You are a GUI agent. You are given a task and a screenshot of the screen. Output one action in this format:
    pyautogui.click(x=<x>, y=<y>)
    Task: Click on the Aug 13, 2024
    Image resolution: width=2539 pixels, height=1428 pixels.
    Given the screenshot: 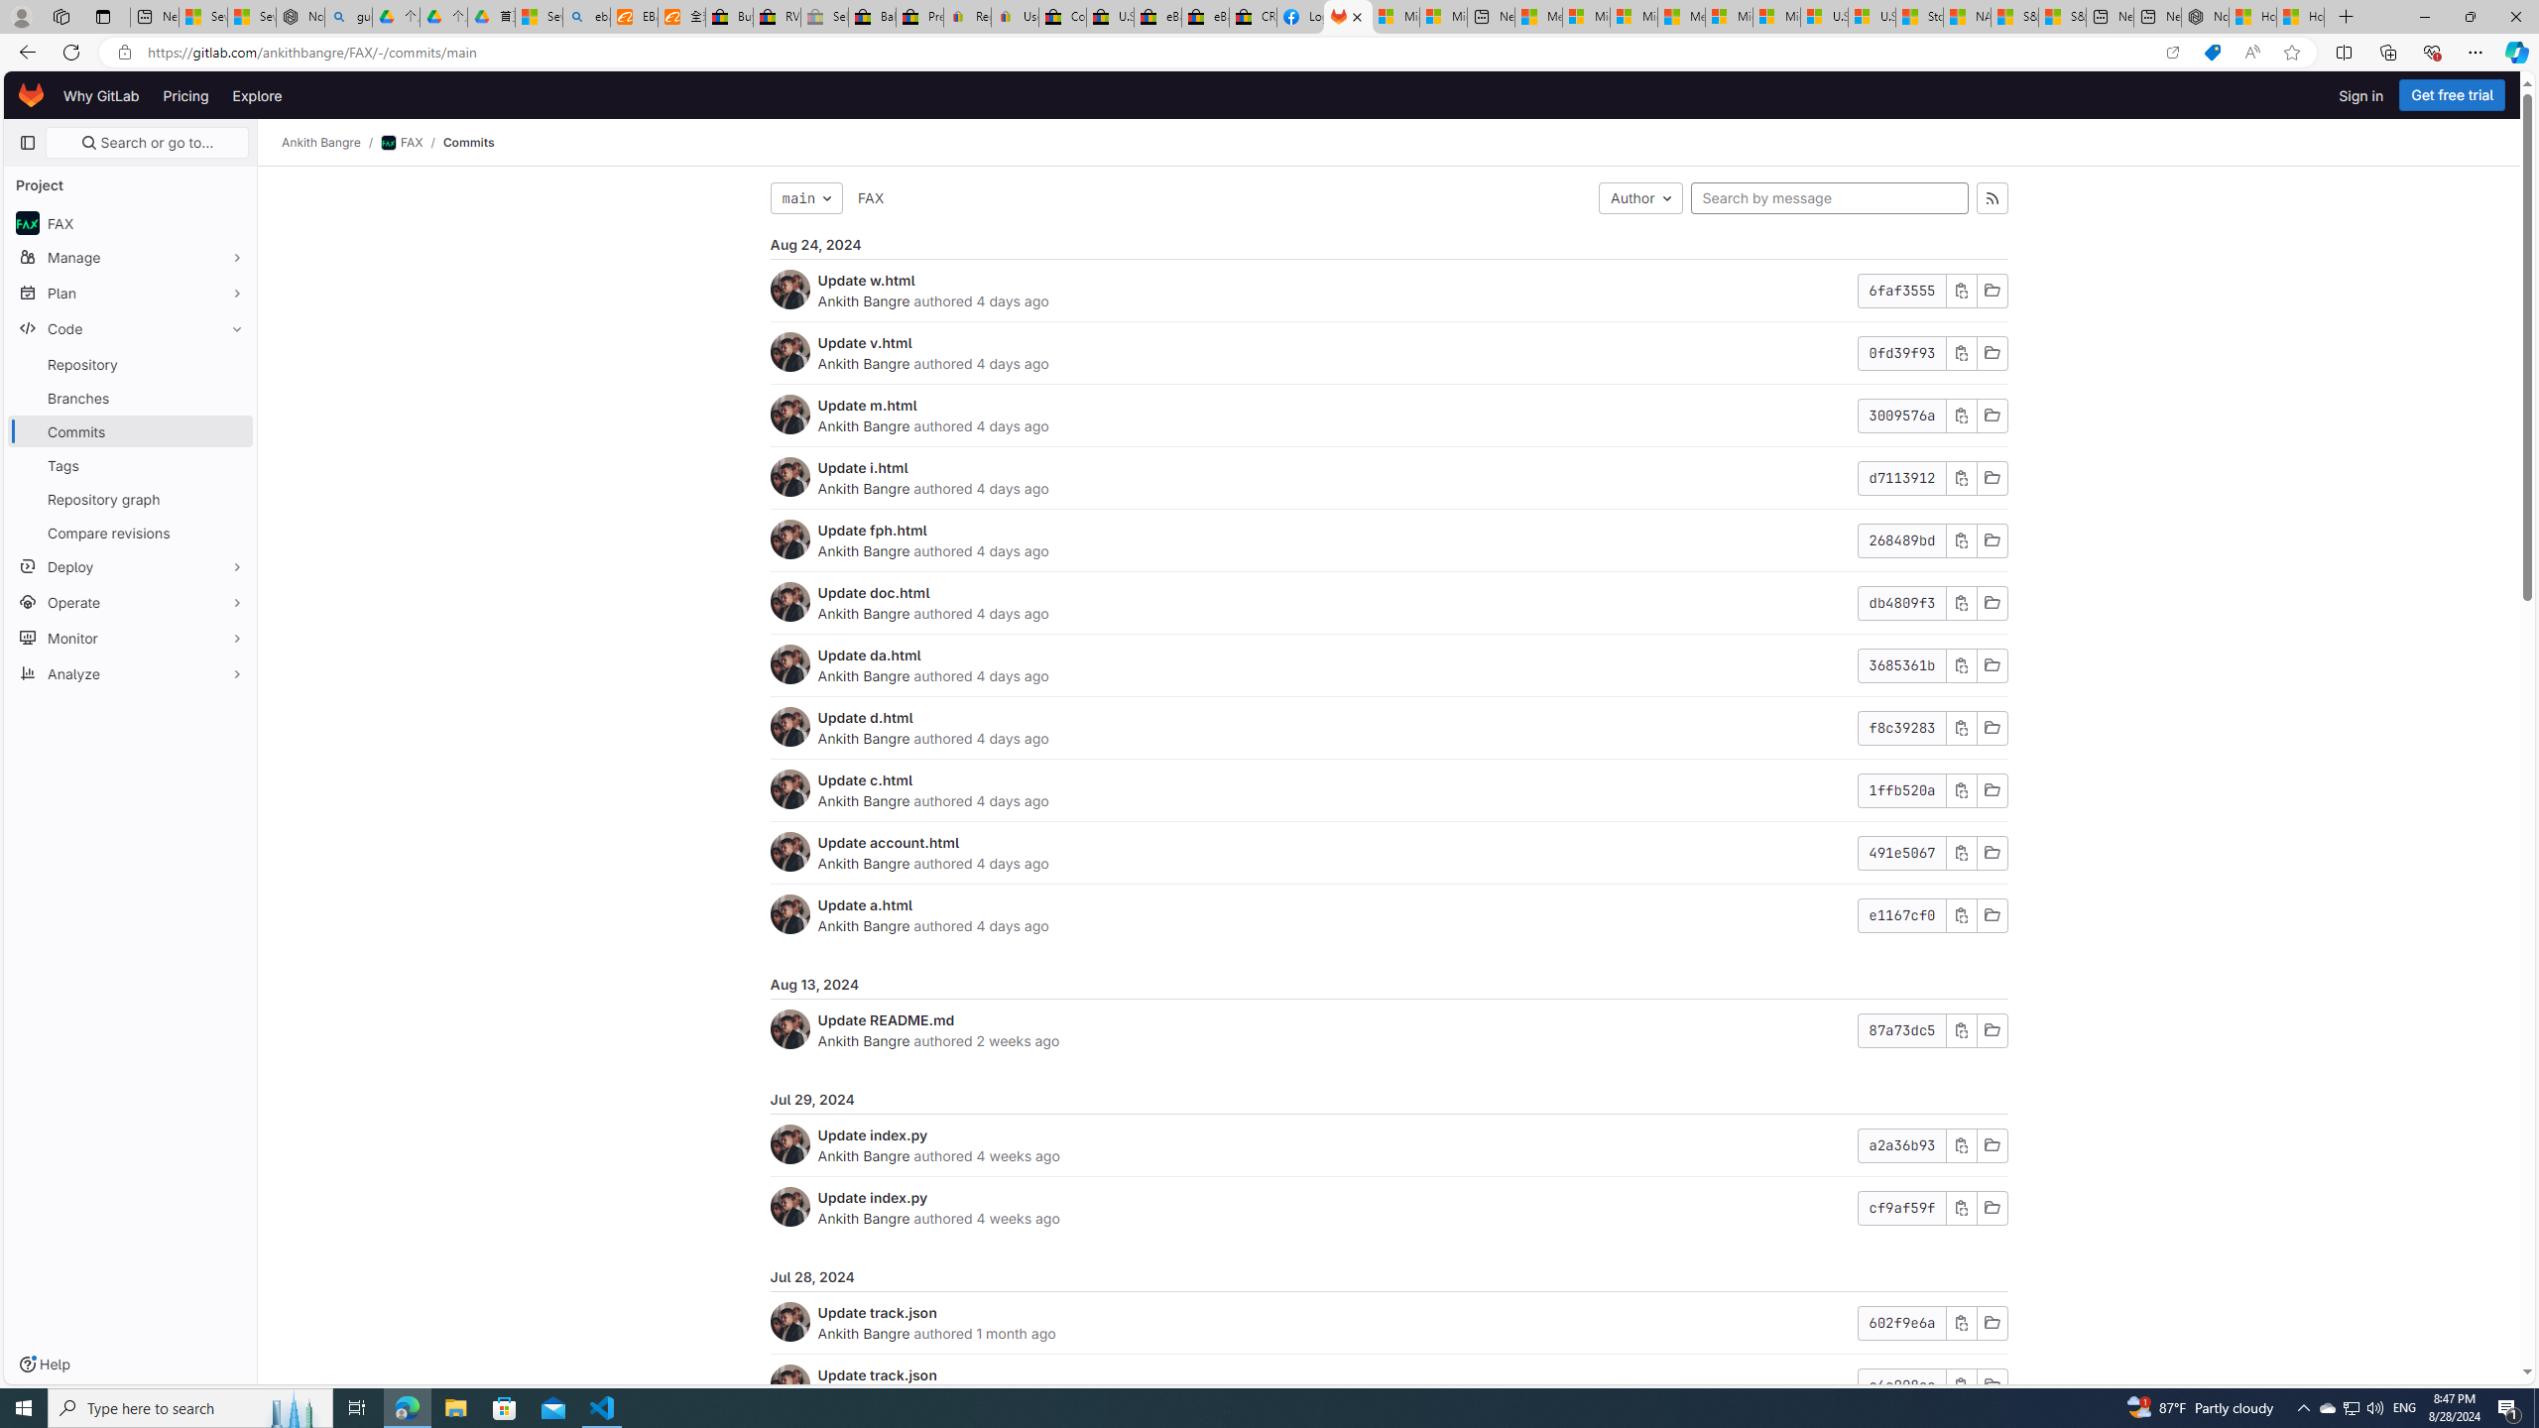 What is the action you would take?
    pyautogui.click(x=1389, y=984)
    